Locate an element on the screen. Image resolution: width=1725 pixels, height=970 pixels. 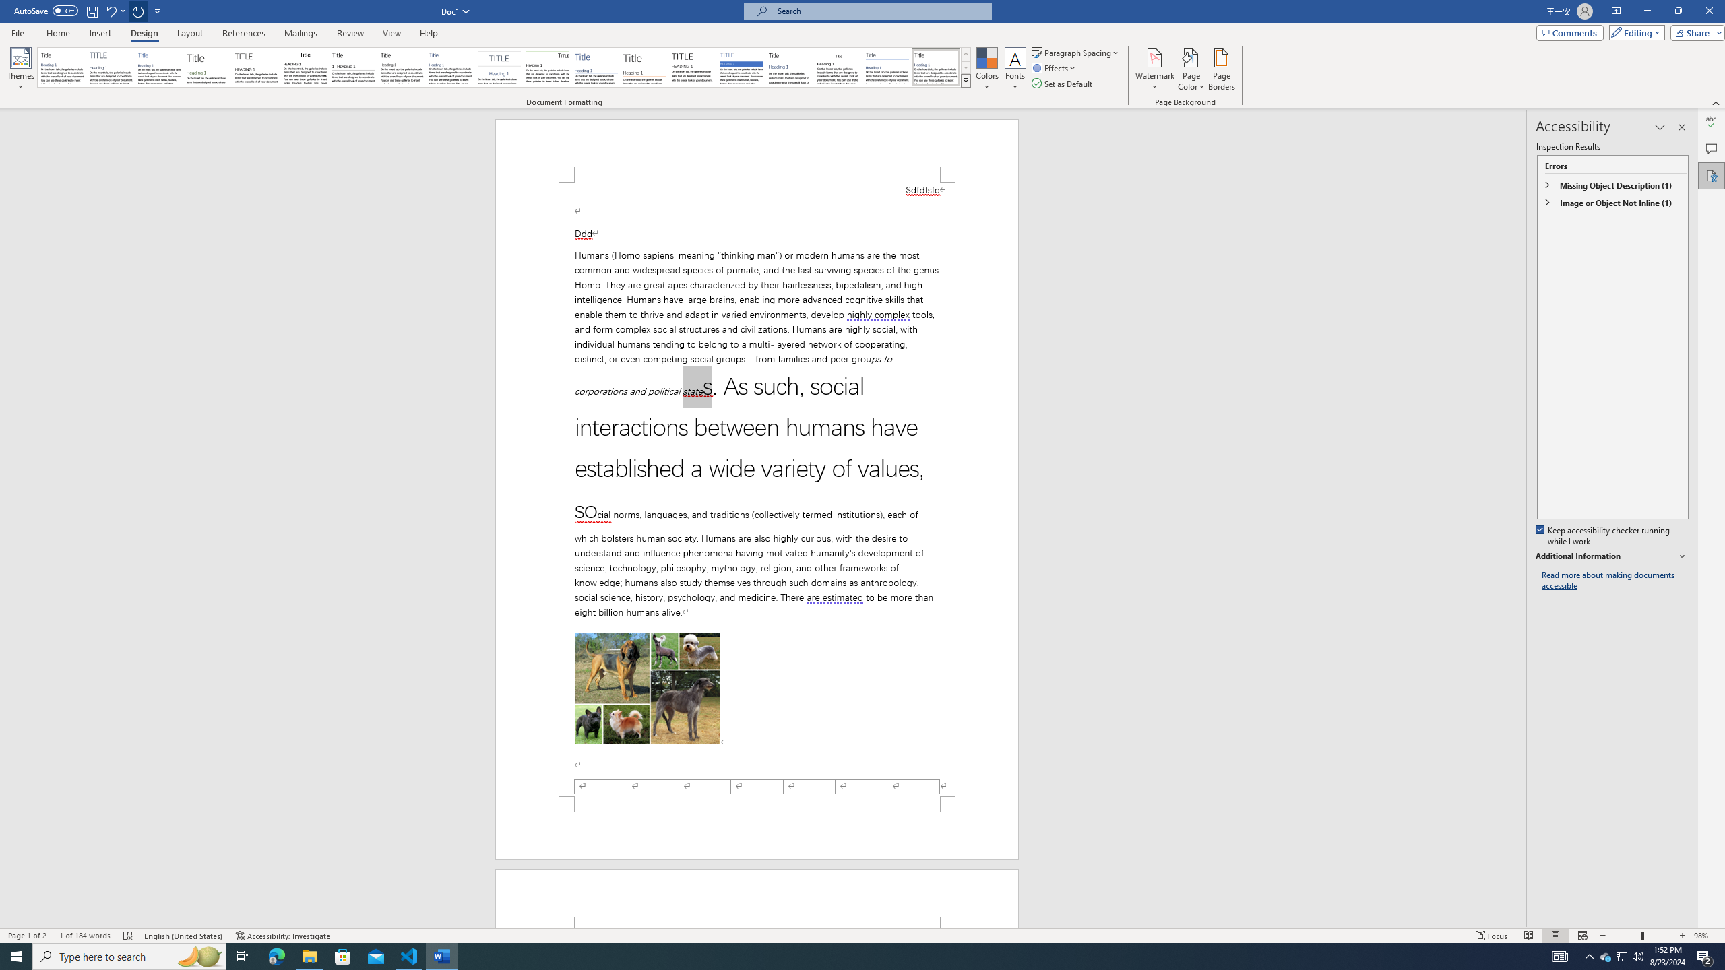
Word 2010 is located at coordinates (887, 67).